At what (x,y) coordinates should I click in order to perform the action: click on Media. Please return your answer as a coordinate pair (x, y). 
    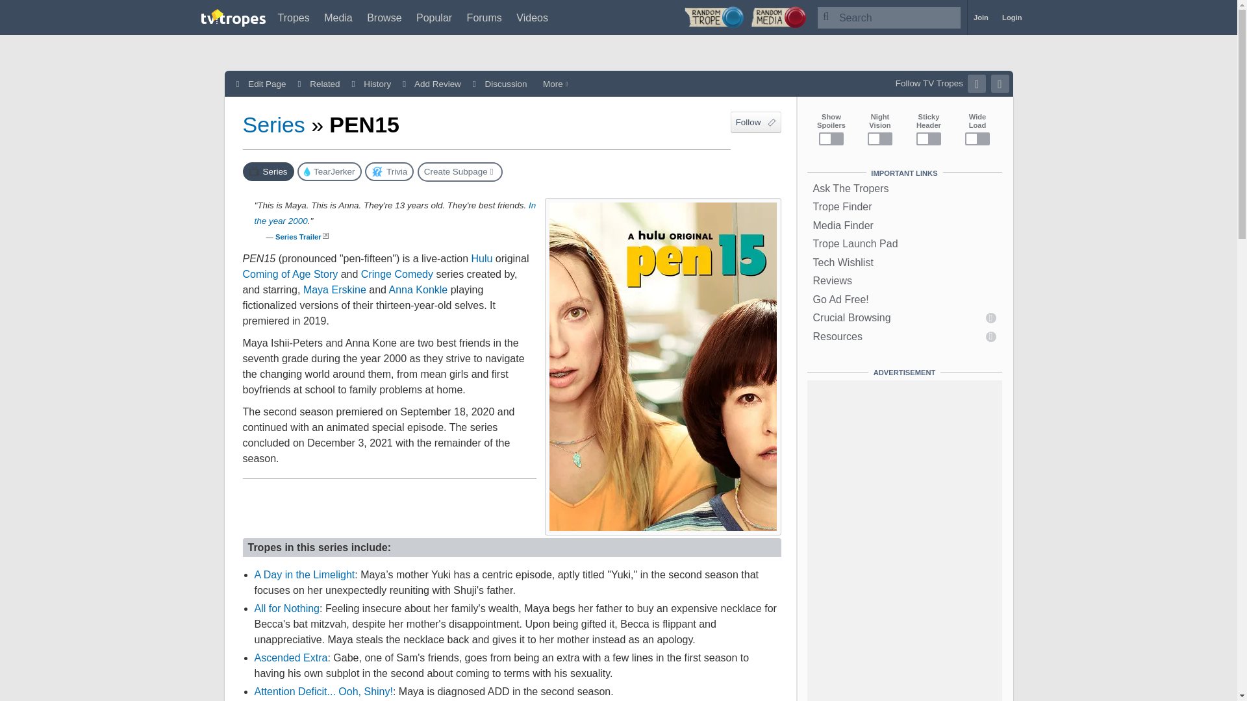
    Looking at the image, I should click on (338, 18).